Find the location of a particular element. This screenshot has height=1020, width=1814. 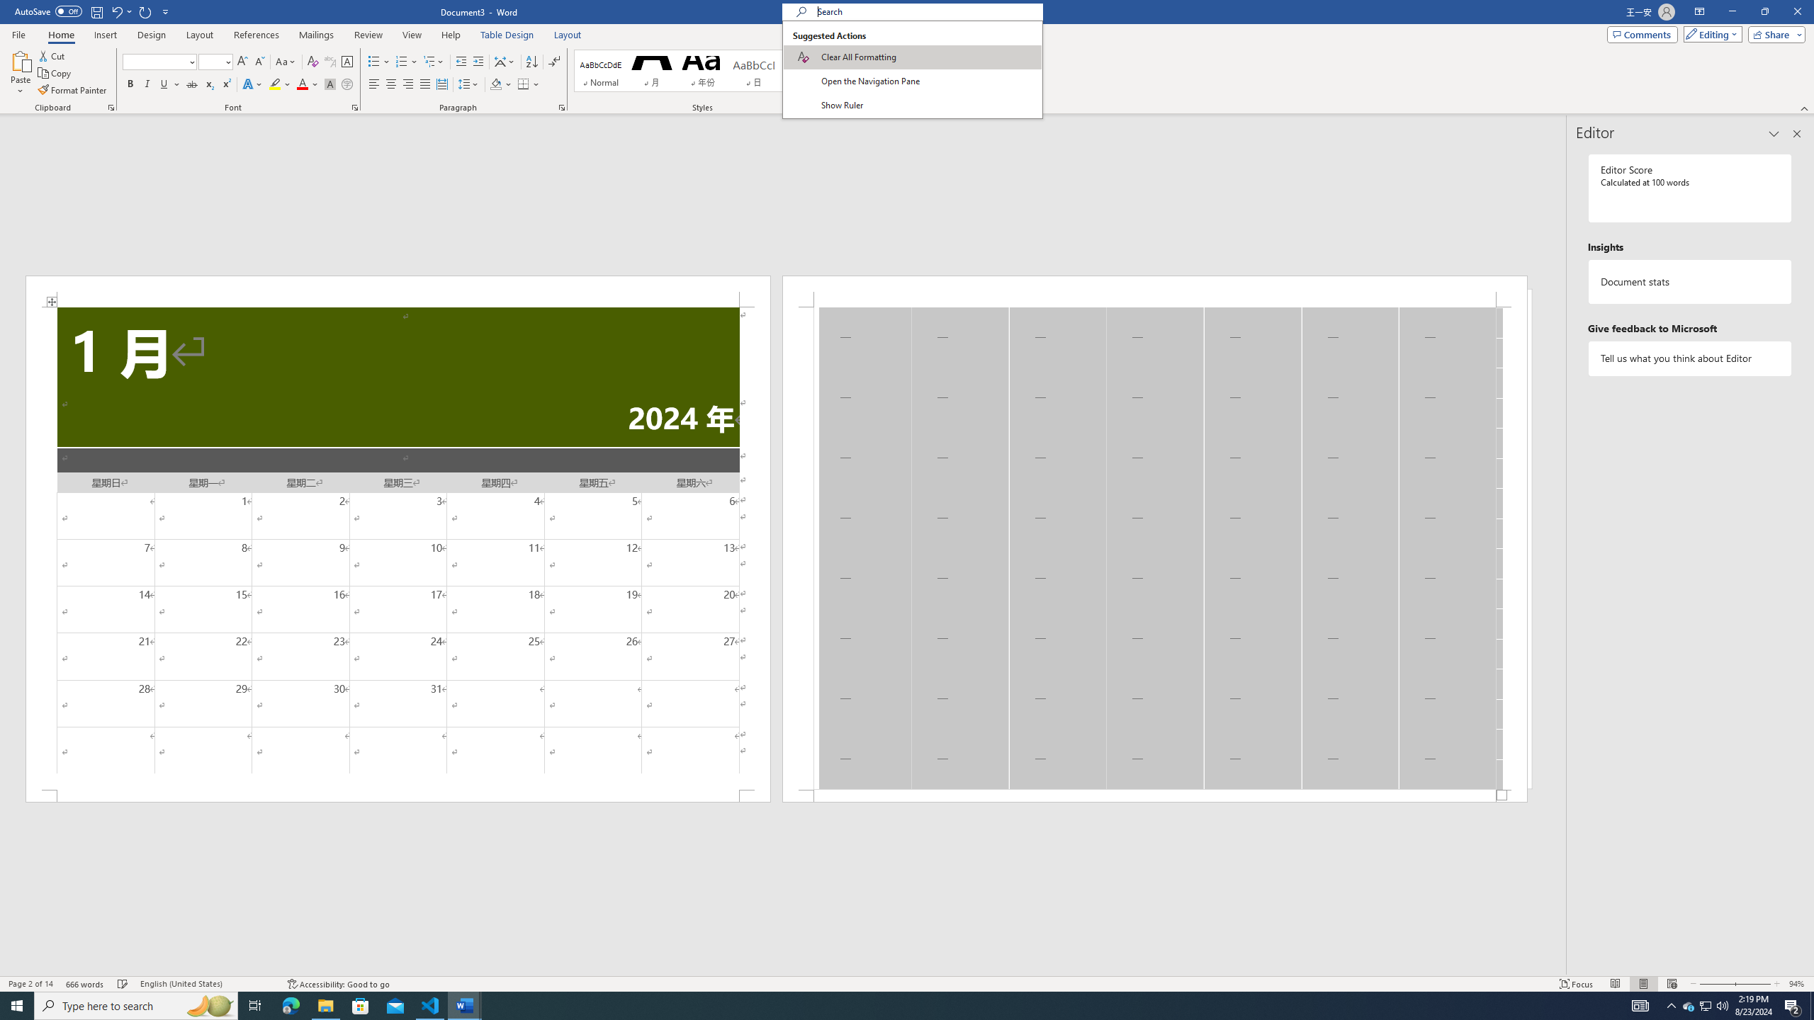

Customize Quick Access Toolbar is located at coordinates (166, 11).